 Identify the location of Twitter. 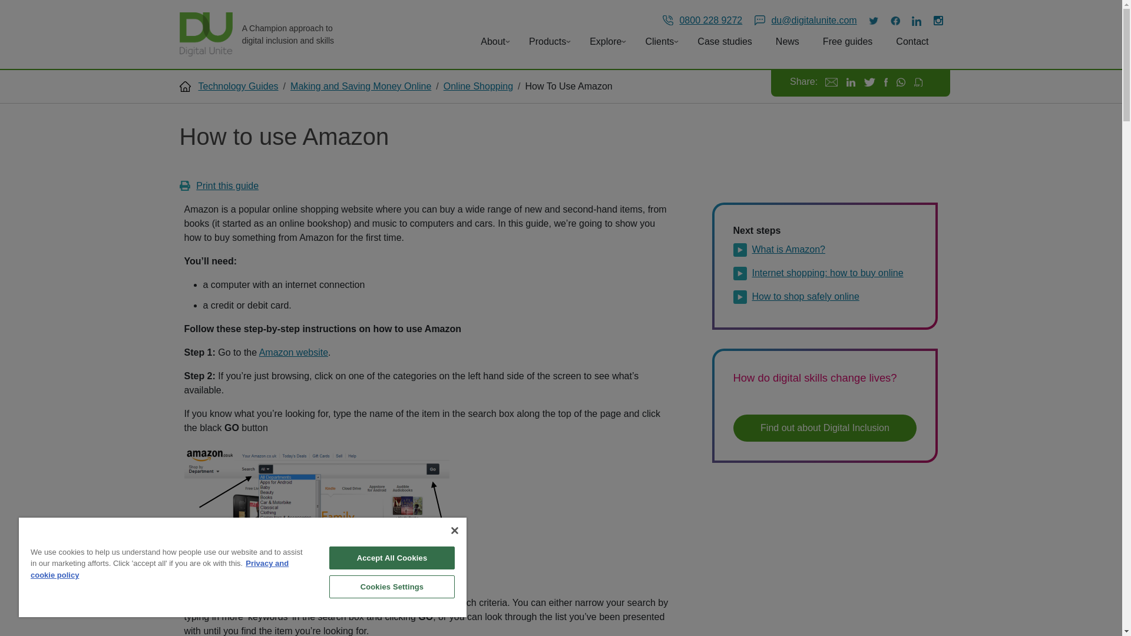
(869, 81).